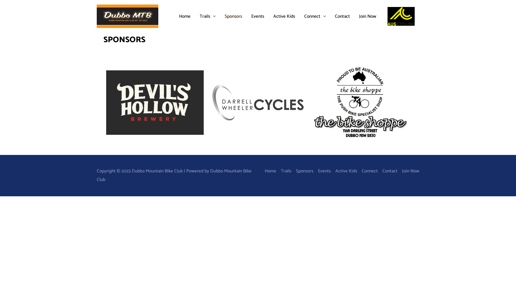 The height and width of the screenshot is (290, 516). What do you see at coordinates (284, 16) in the screenshot?
I see `Active Kids` at bounding box center [284, 16].